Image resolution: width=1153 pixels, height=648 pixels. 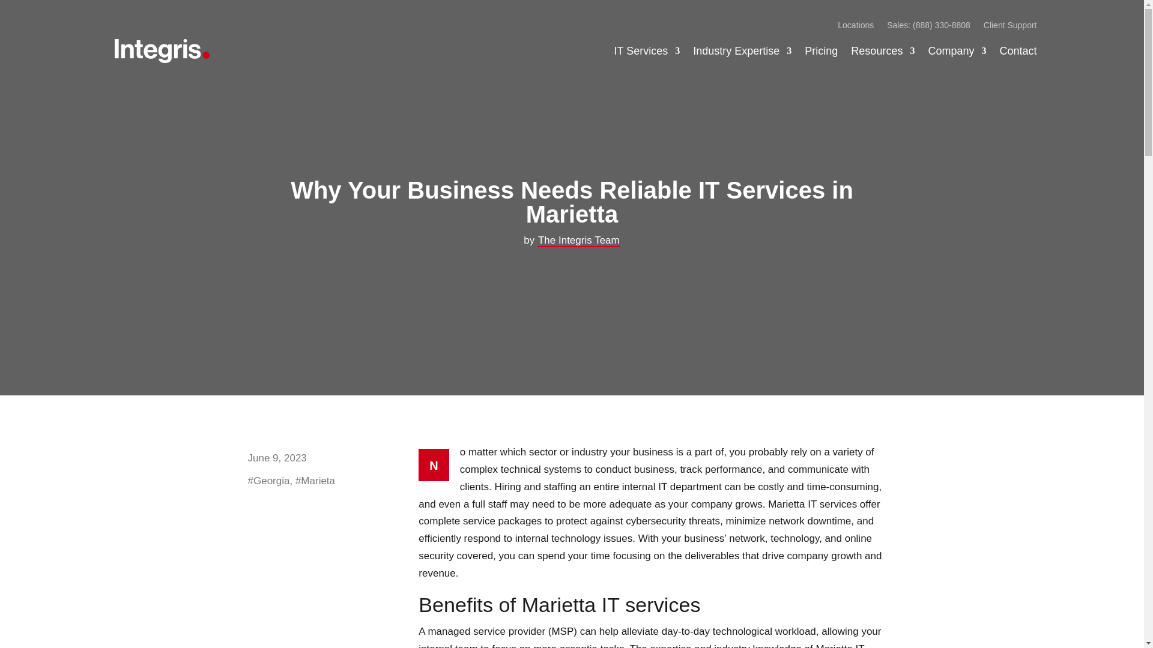 What do you see at coordinates (882, 51) in the screenshot?
I see `Resources` at bounding box center [882, 51].